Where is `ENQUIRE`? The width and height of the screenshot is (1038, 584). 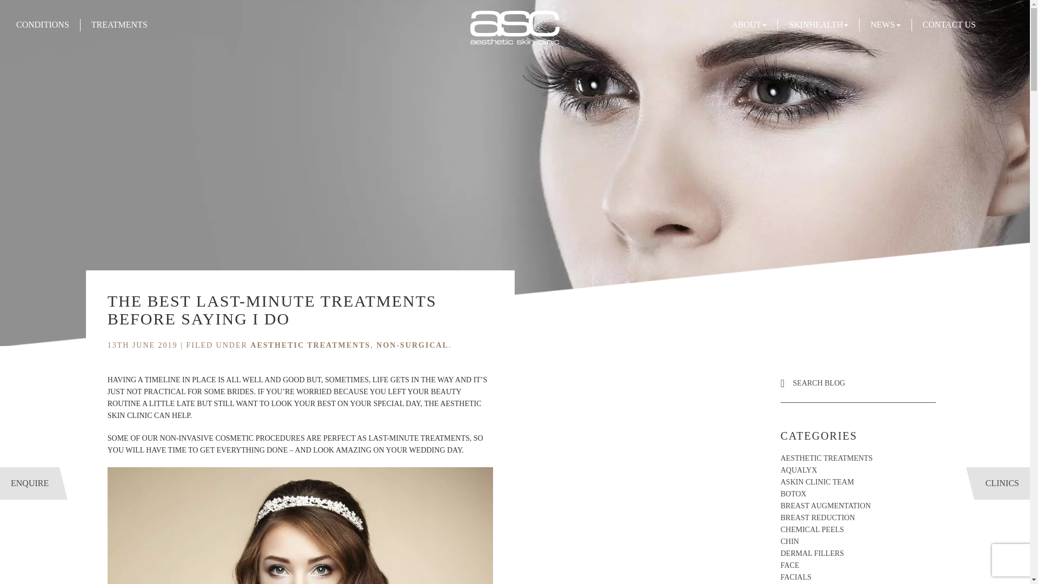 ENQUIRE is located at coordinates (29, 483).